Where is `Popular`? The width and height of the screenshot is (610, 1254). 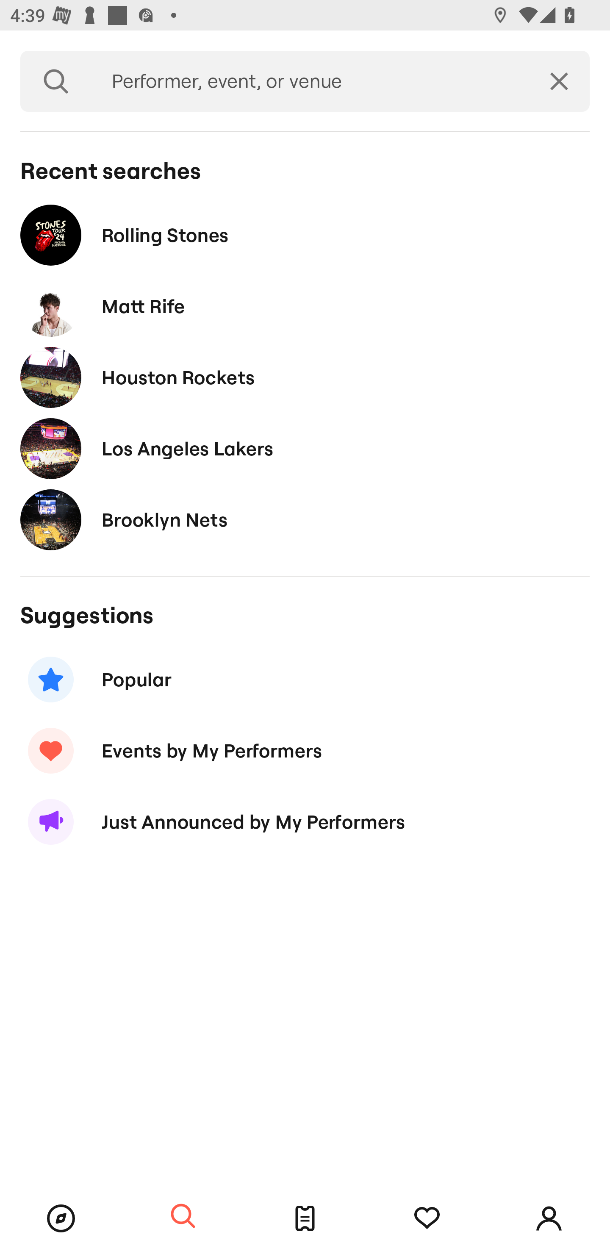
Popular is located at coordinates (305, 680).